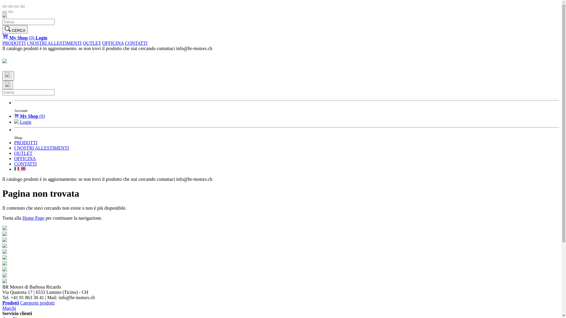 This screenshot has width=566, height=318. Describe the element at coordinates (11, 12) in the screenshot. I see `Next (arrow right)` at that location.